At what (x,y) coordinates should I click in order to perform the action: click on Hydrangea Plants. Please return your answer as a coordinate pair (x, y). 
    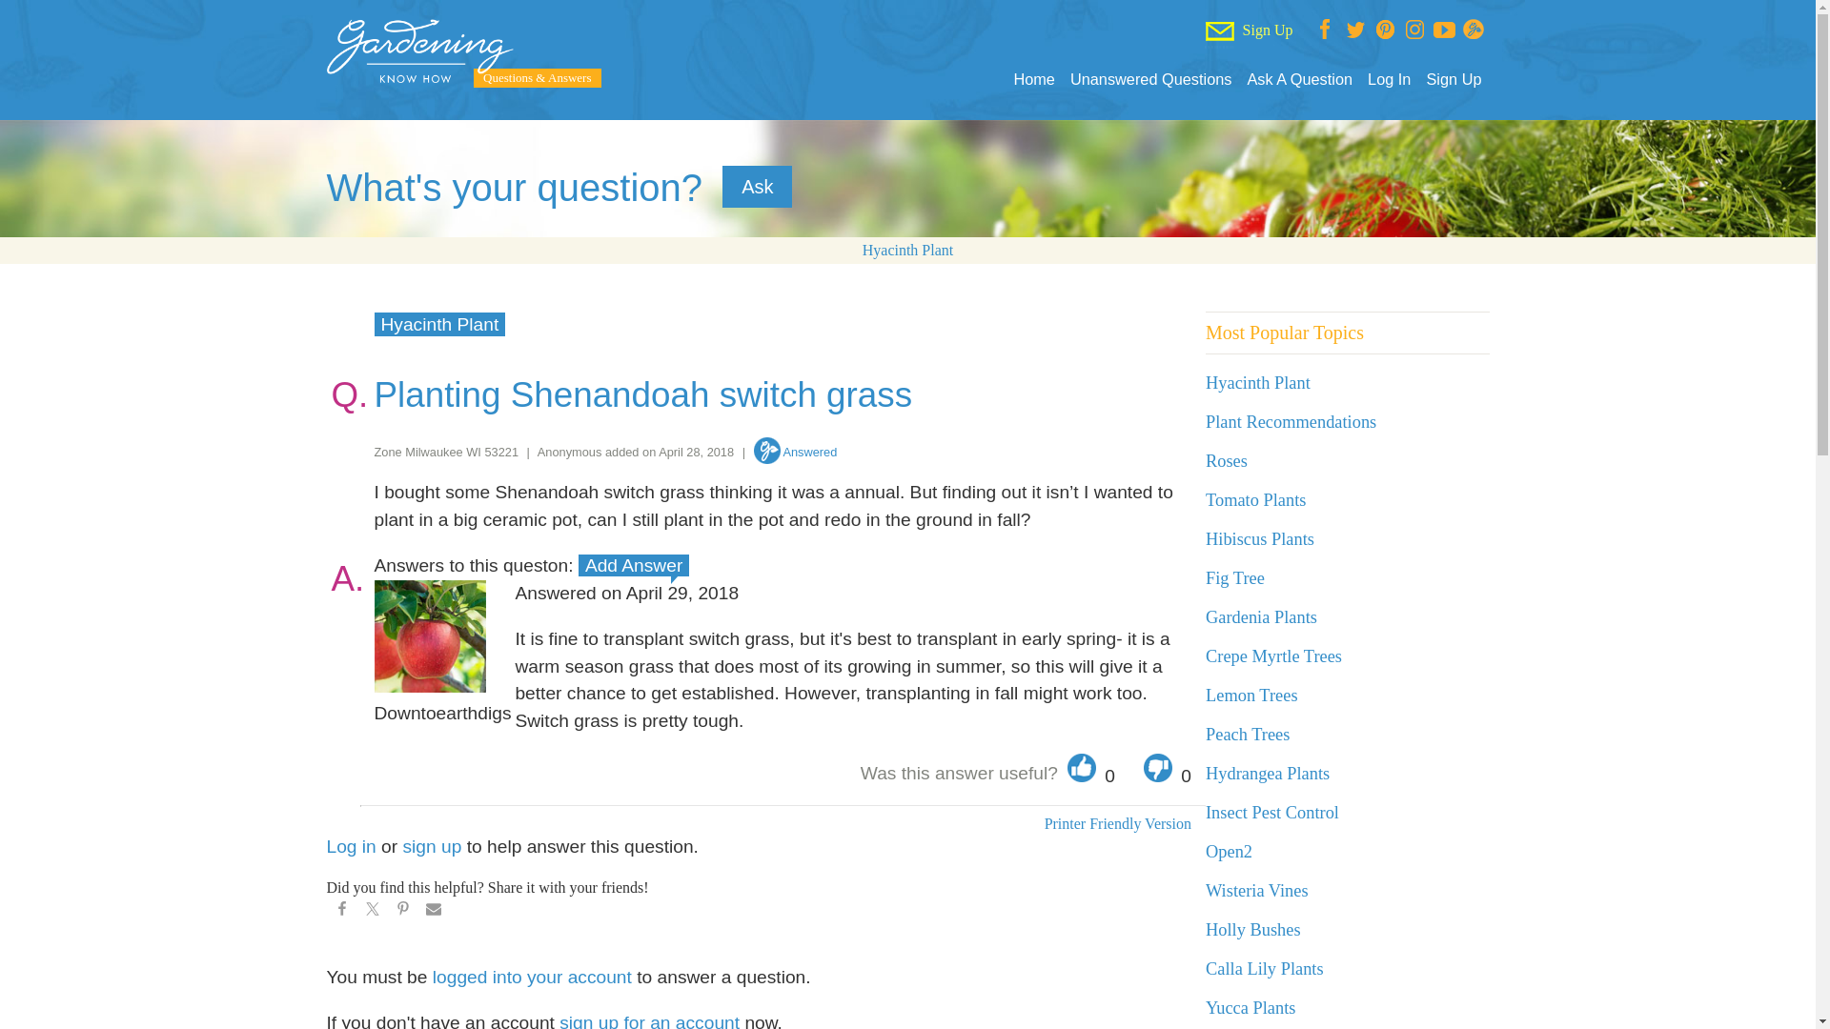
    Looking at the image, I should click on (1268, 774).